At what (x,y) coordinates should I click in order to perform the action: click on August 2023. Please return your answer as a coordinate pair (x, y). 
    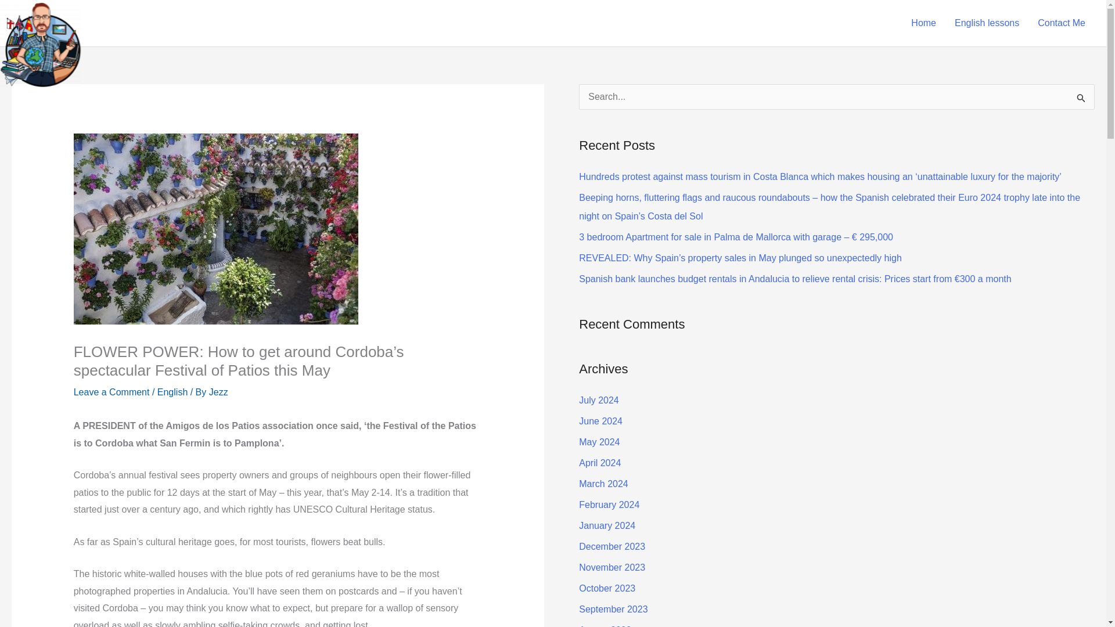
    Looking at the image, I should click on (605, 626).